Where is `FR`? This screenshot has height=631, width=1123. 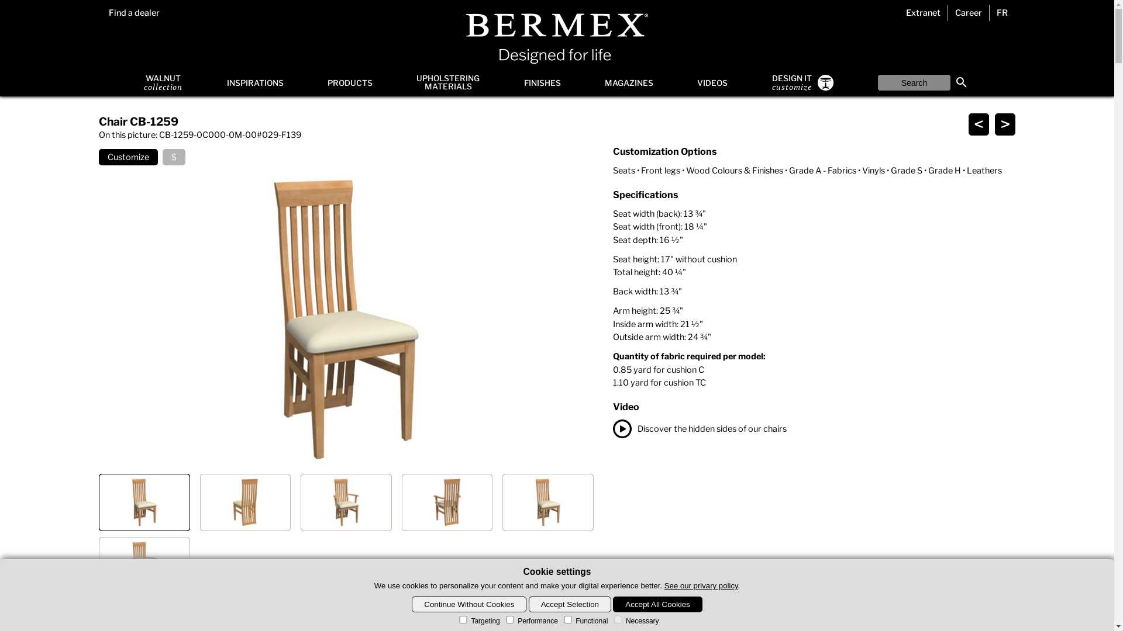 FR is located at coordinates (1003, 13).